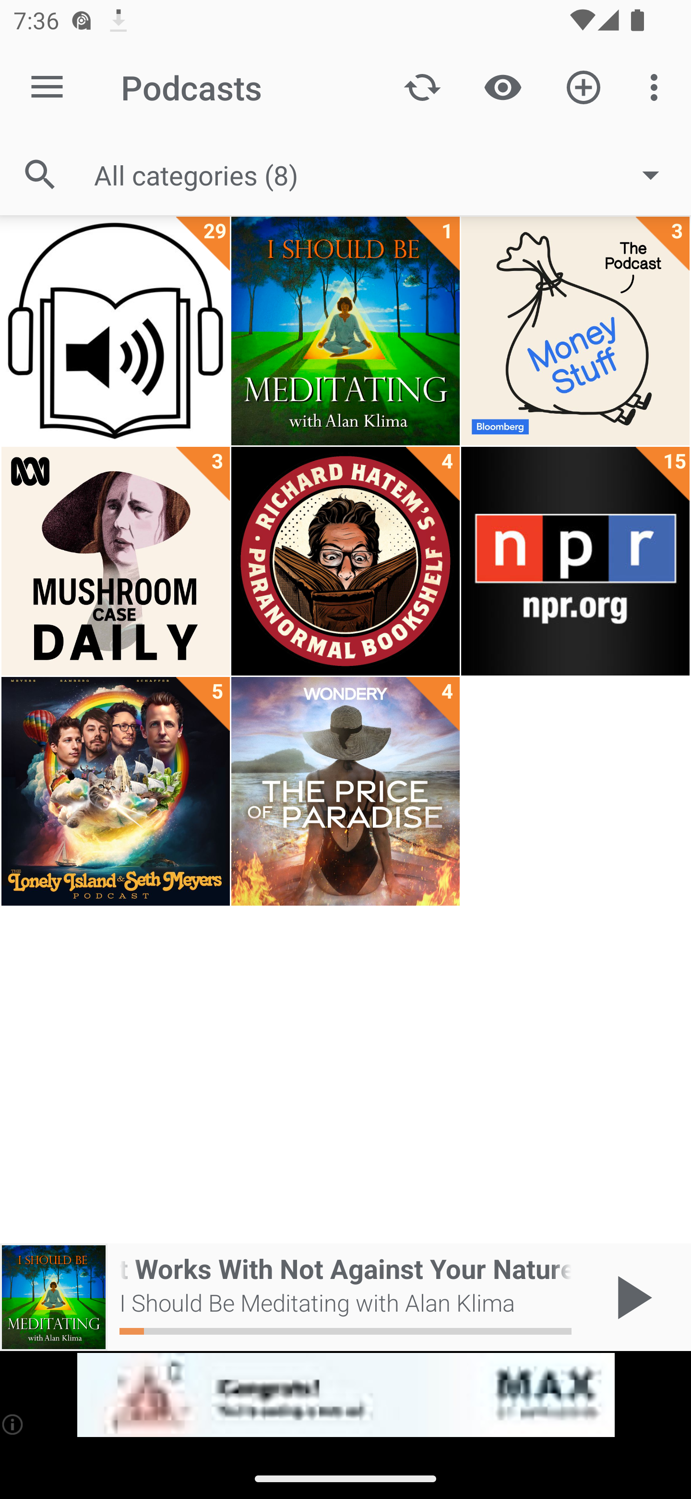  I want to click on Add new Podcast, so click(584, 86).